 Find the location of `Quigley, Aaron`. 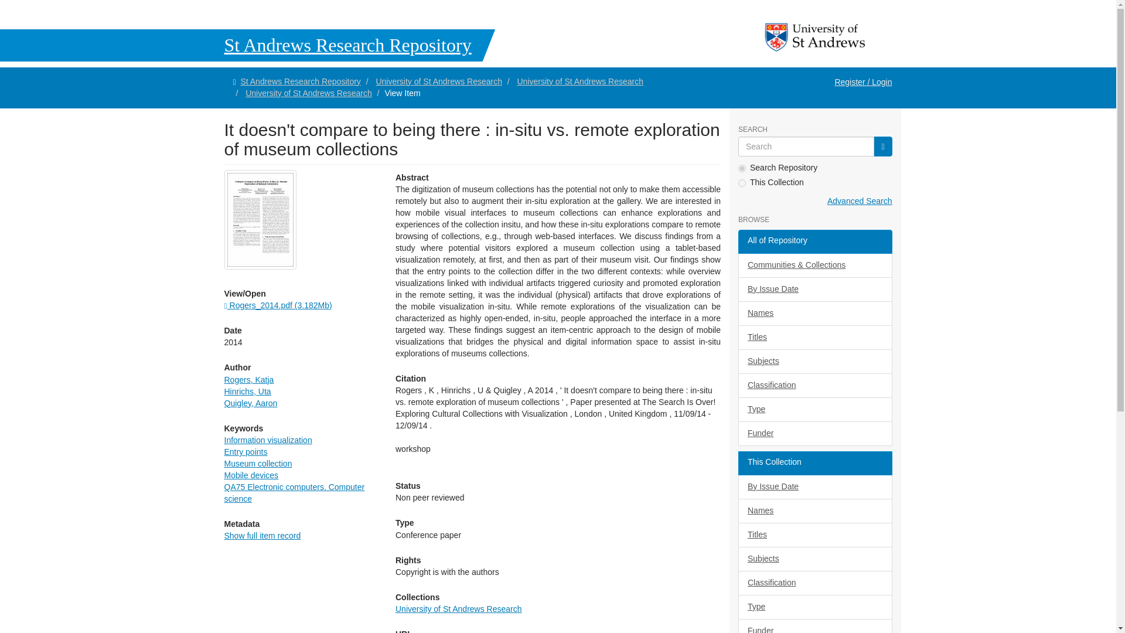

Quigley, Aaron is located at coordinates (250, 403).